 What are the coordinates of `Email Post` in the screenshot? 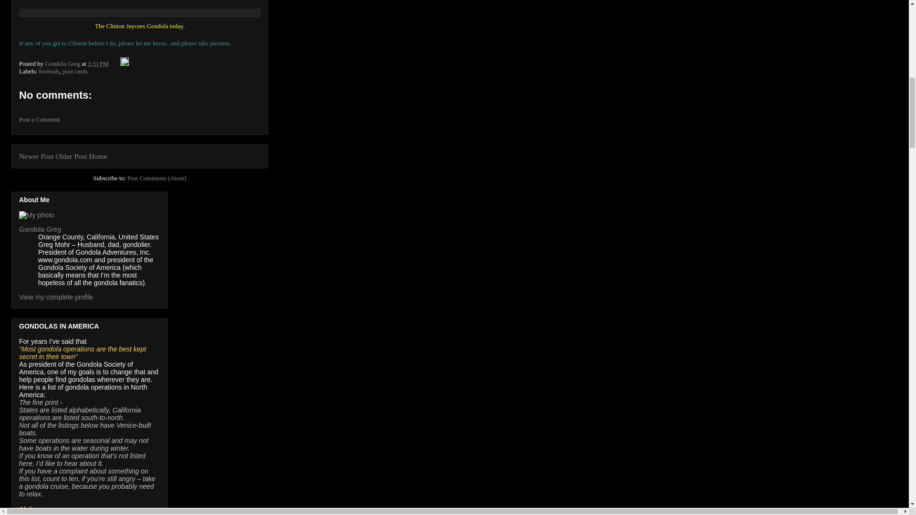 It's located at (114, 64).